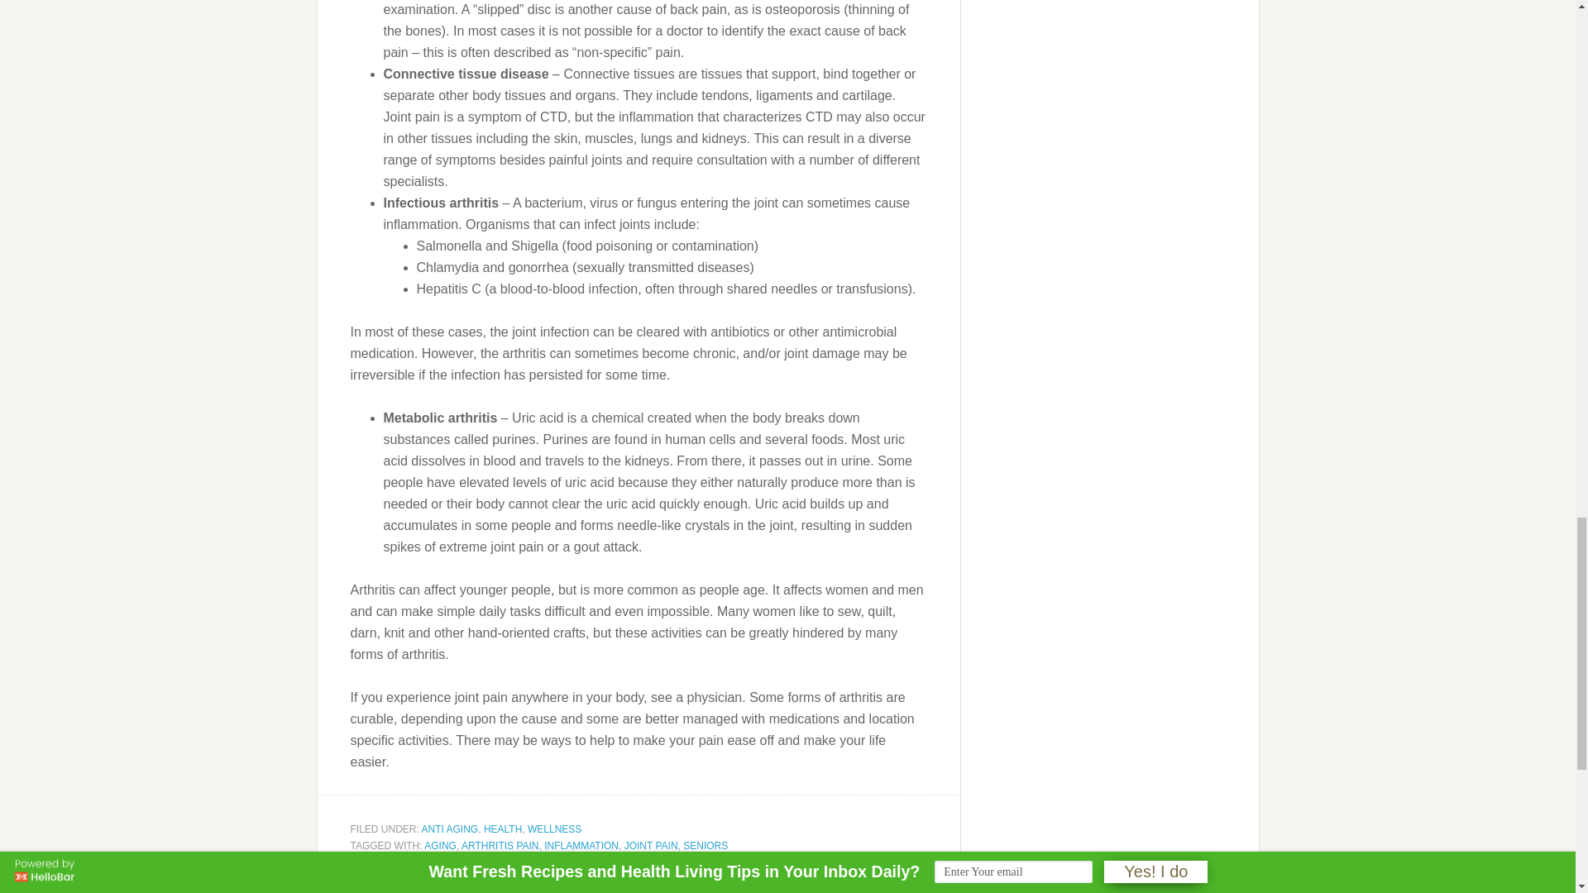 This screenshot has height=893, width=1588. What do you see at coordinates (650, 846) in the screenshot?
I see `JOINT PAIN` at bounding box center [650, 846].